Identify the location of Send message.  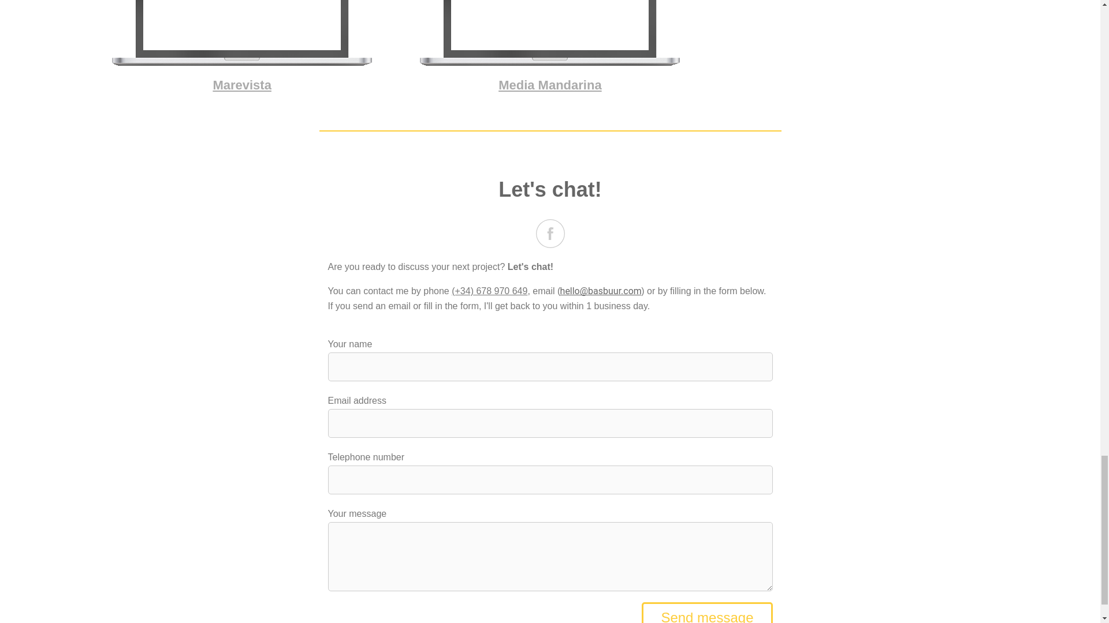
(707, 613).